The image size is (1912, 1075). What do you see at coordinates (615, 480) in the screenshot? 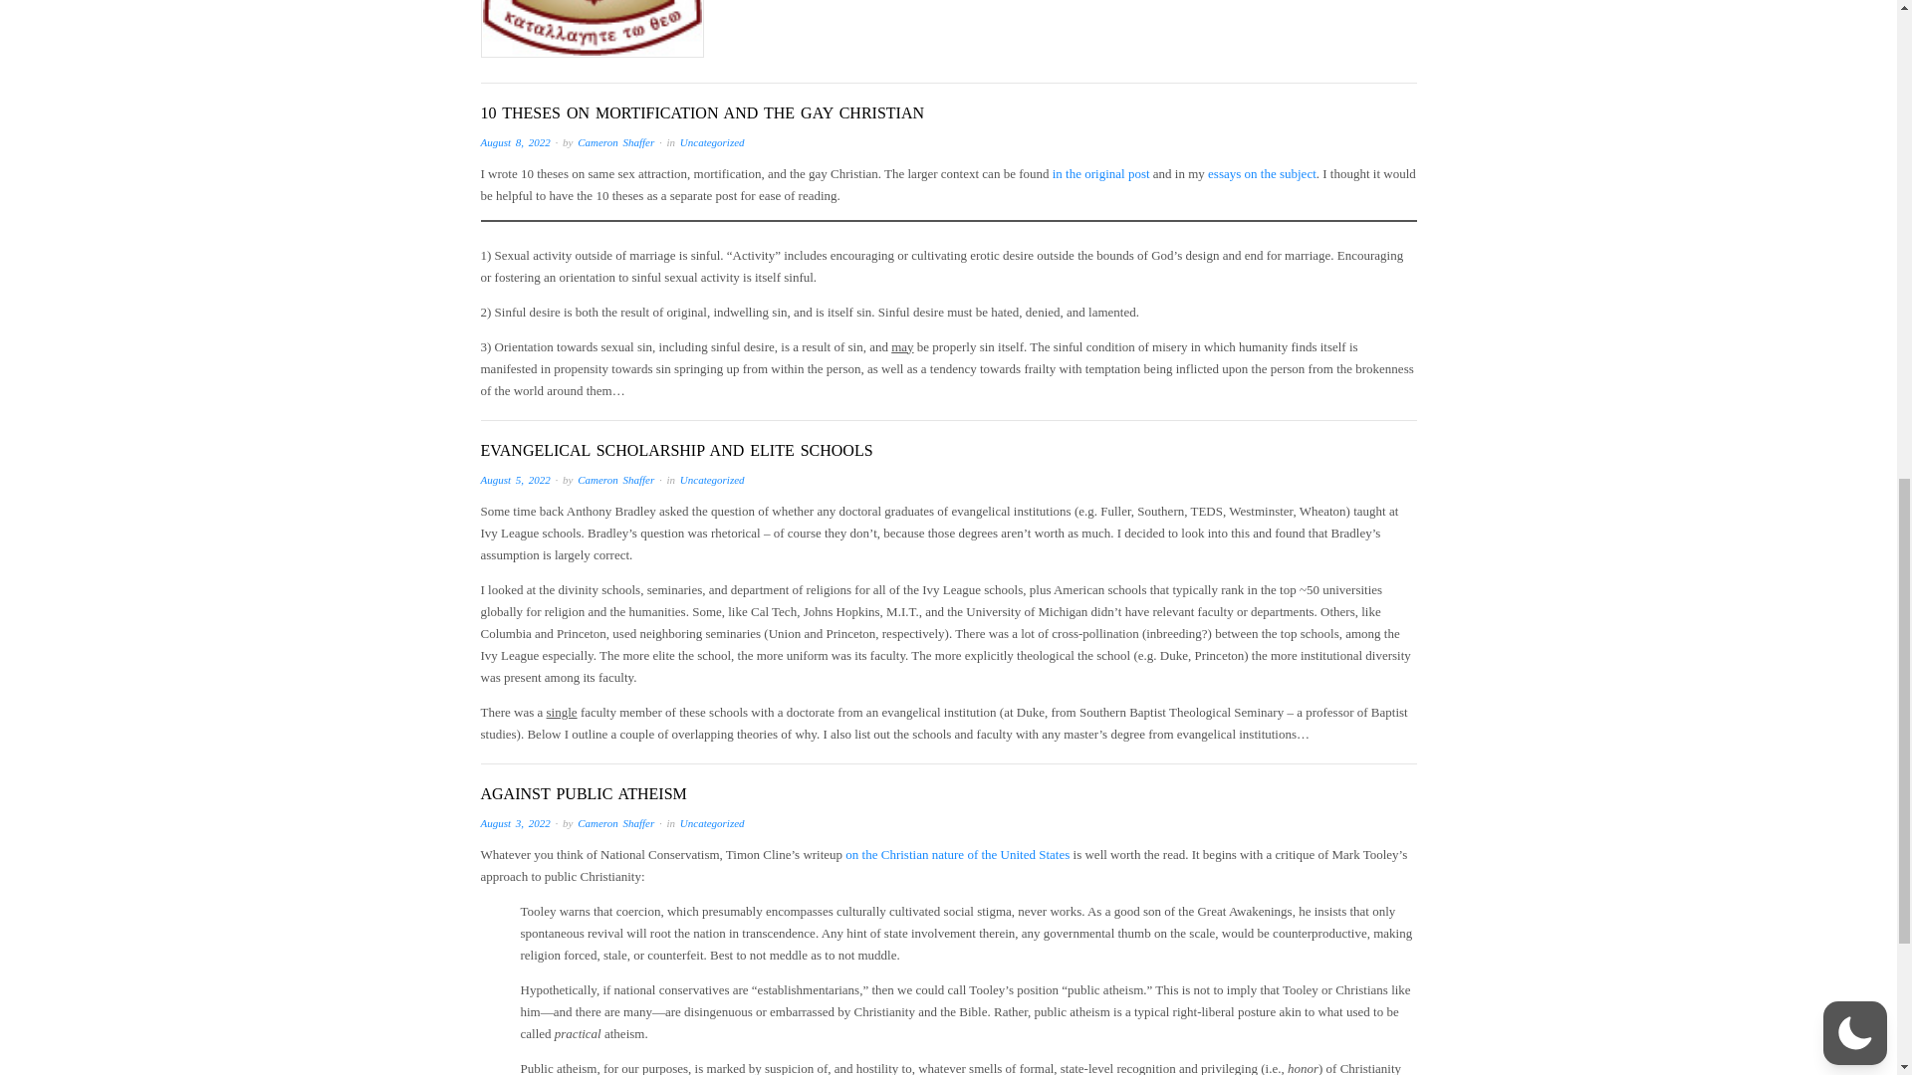
I see `Cameron Shaffer` at bounding box center [615, 480].